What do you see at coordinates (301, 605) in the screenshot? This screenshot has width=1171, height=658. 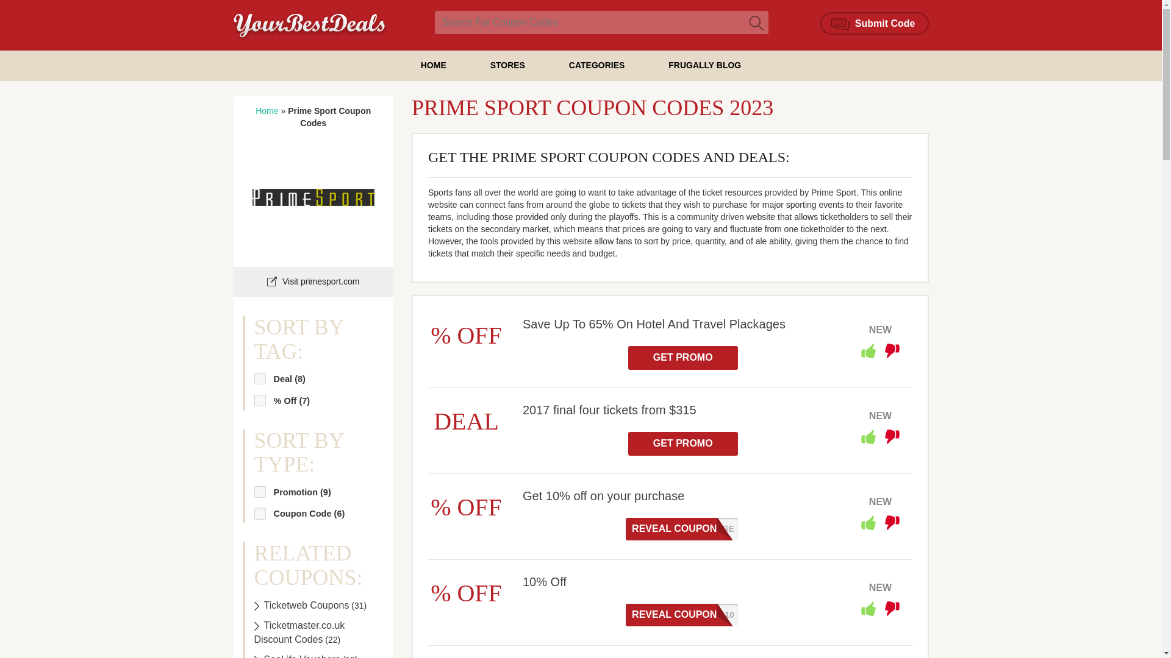 I see `Ticketweb Coupons` at bounding box center [301, 605].